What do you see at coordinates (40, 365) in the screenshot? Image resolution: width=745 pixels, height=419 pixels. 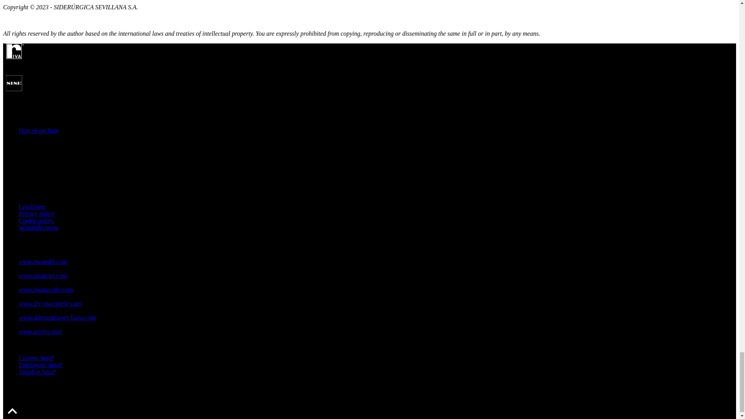 I see `Employees Area` at bounding box center [40, 365].